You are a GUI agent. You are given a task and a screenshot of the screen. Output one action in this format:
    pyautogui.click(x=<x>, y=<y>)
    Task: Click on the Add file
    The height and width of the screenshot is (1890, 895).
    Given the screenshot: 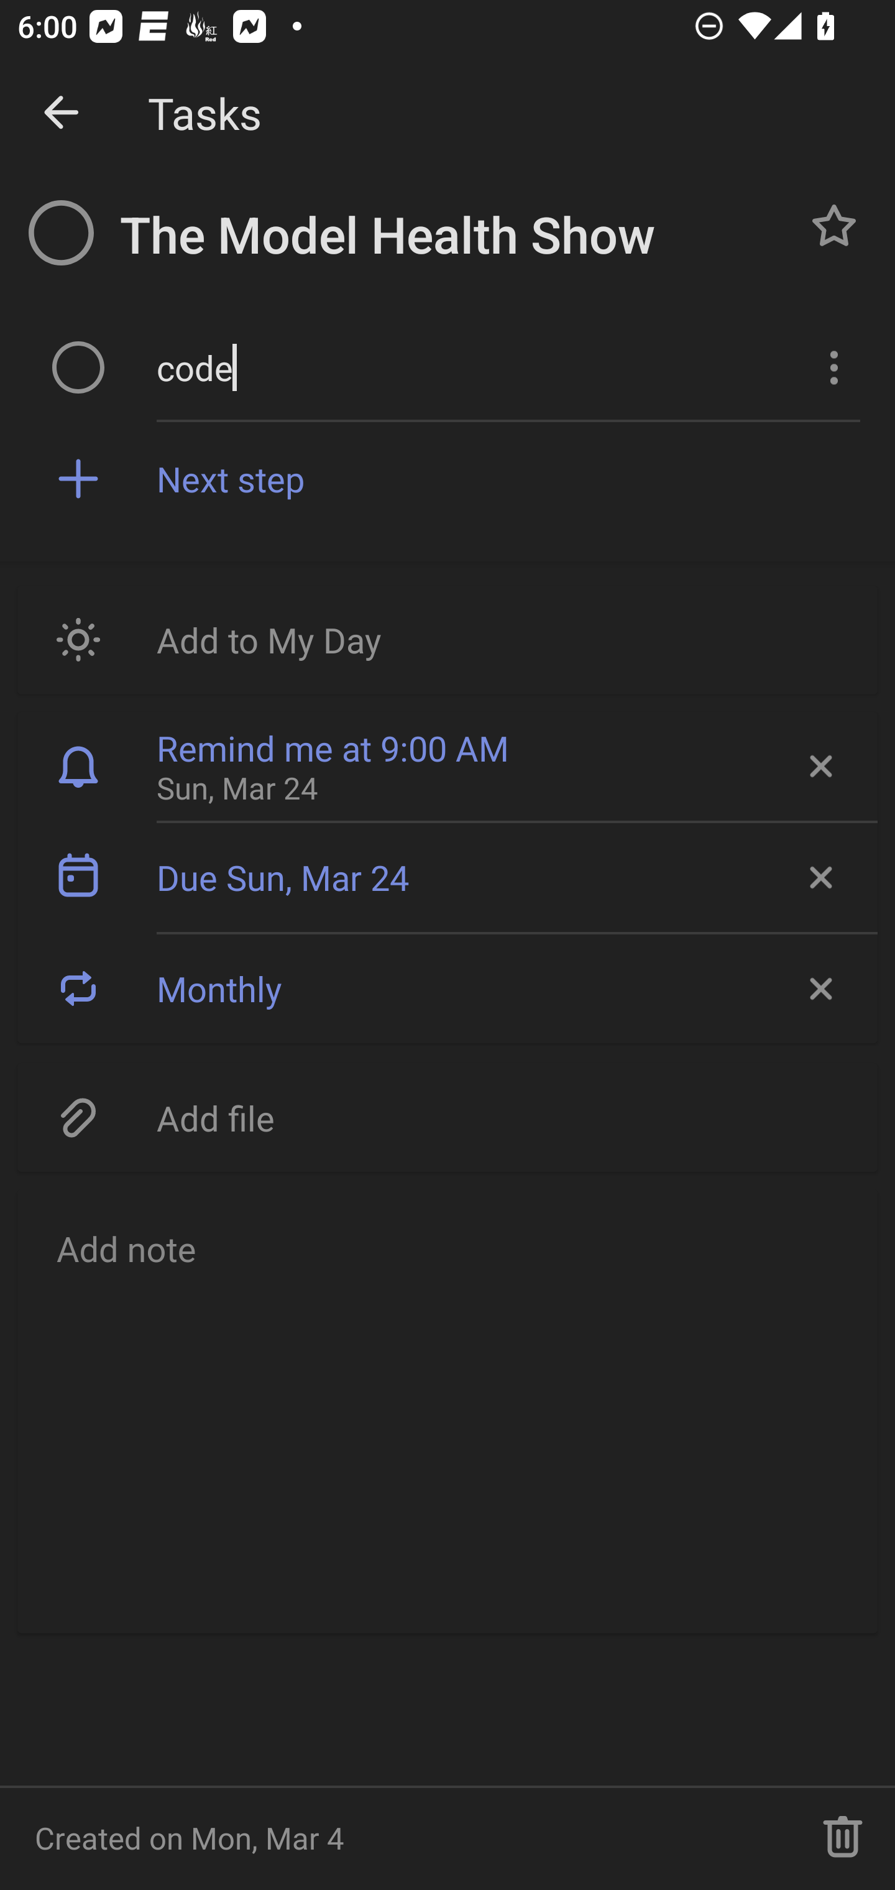 What is the action you would take?
    pyautogui.click(x=447, y=1117)
    